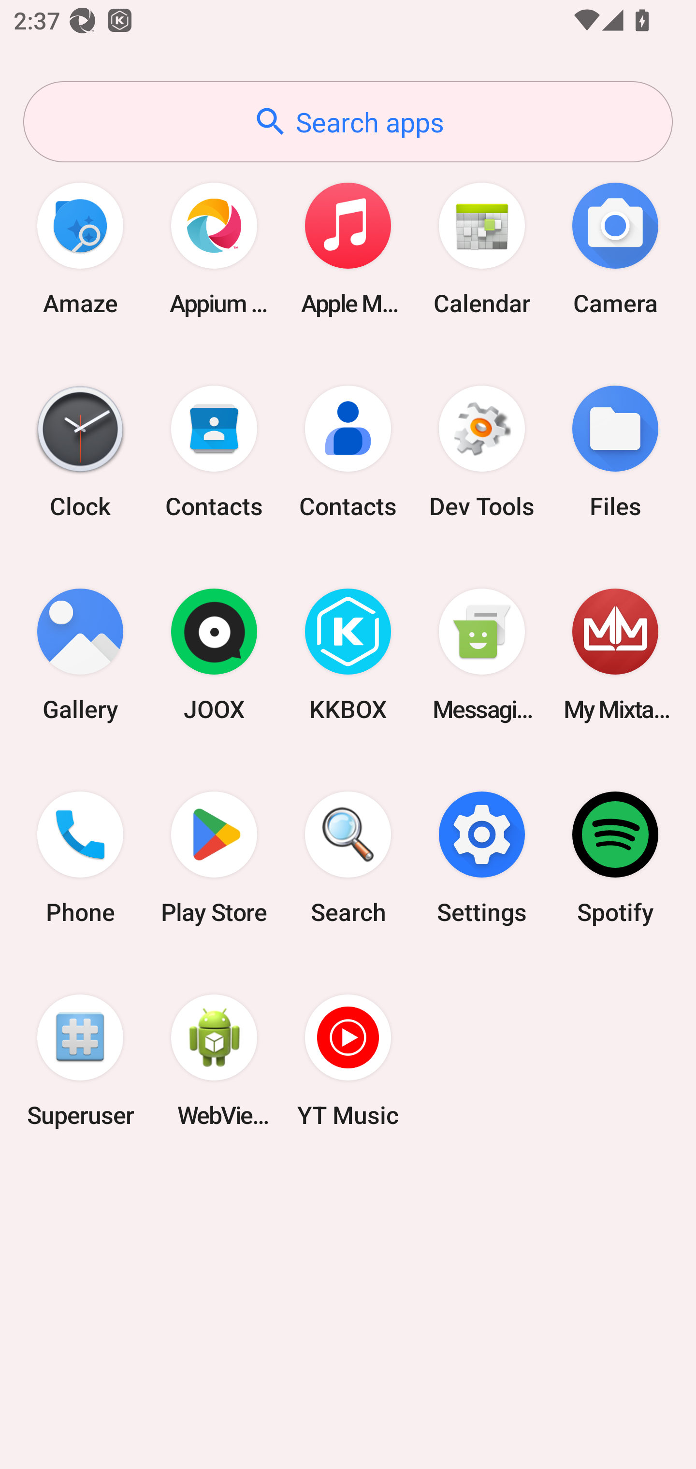  What do you see at coordinates (80, 451) in the screenshot?
I see `Clock` at bounding box center [80, 451].